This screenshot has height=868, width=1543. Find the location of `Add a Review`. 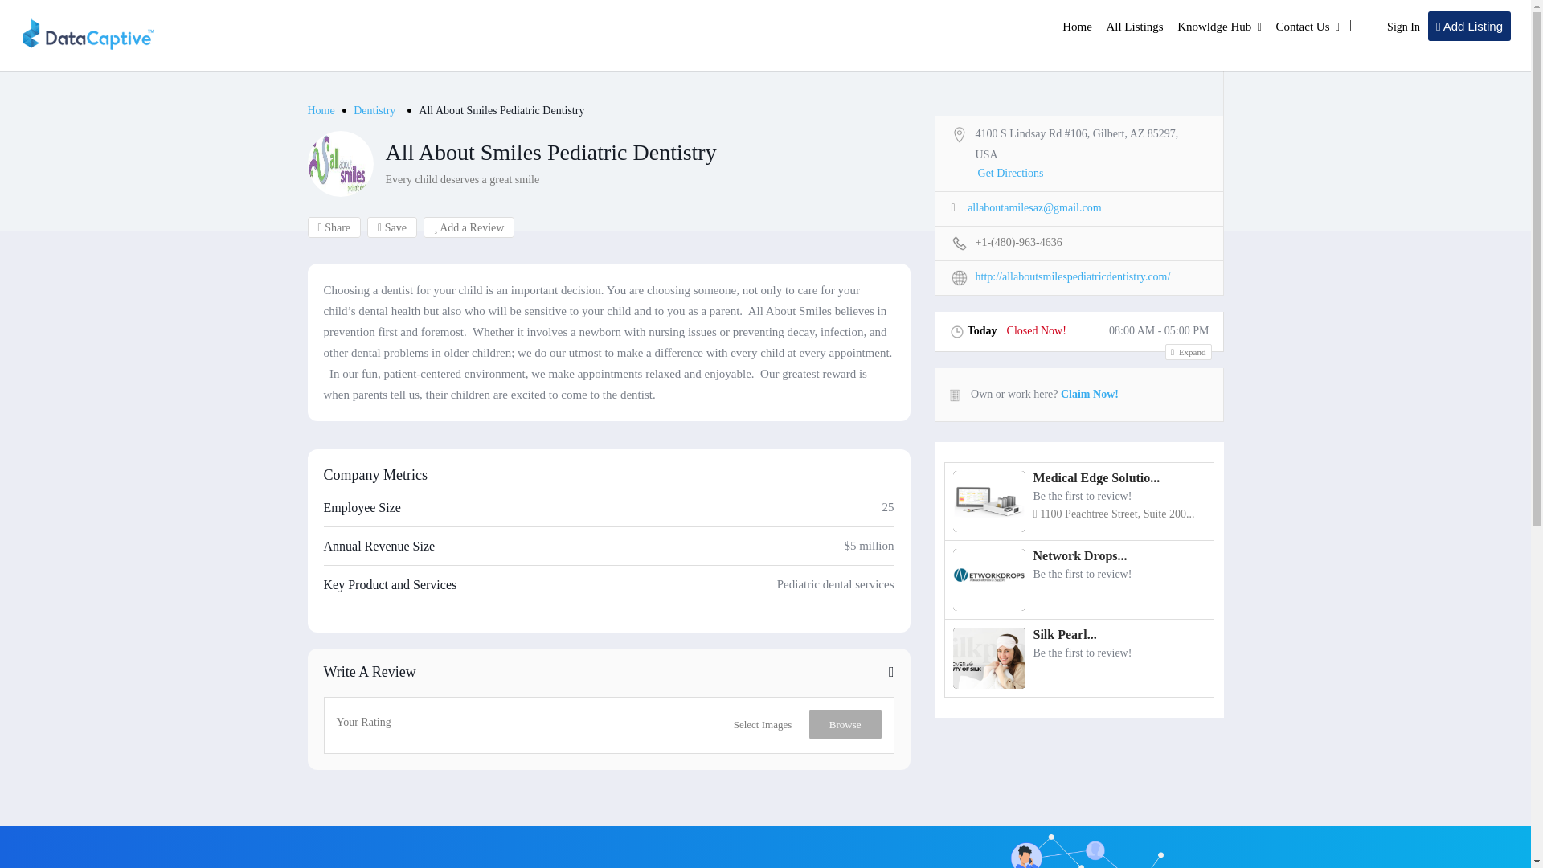

Add a Review is located at coordinates (469, 227).